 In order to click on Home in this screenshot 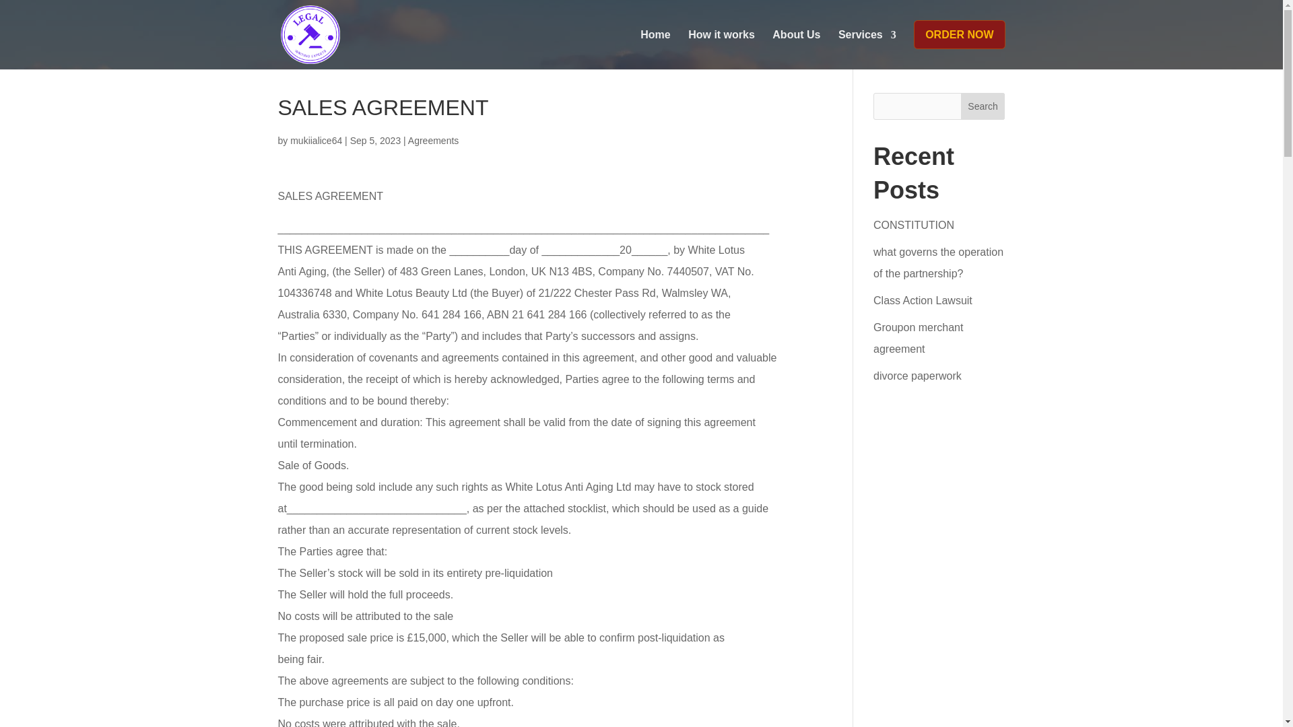, I will do `click(655, 44)`.